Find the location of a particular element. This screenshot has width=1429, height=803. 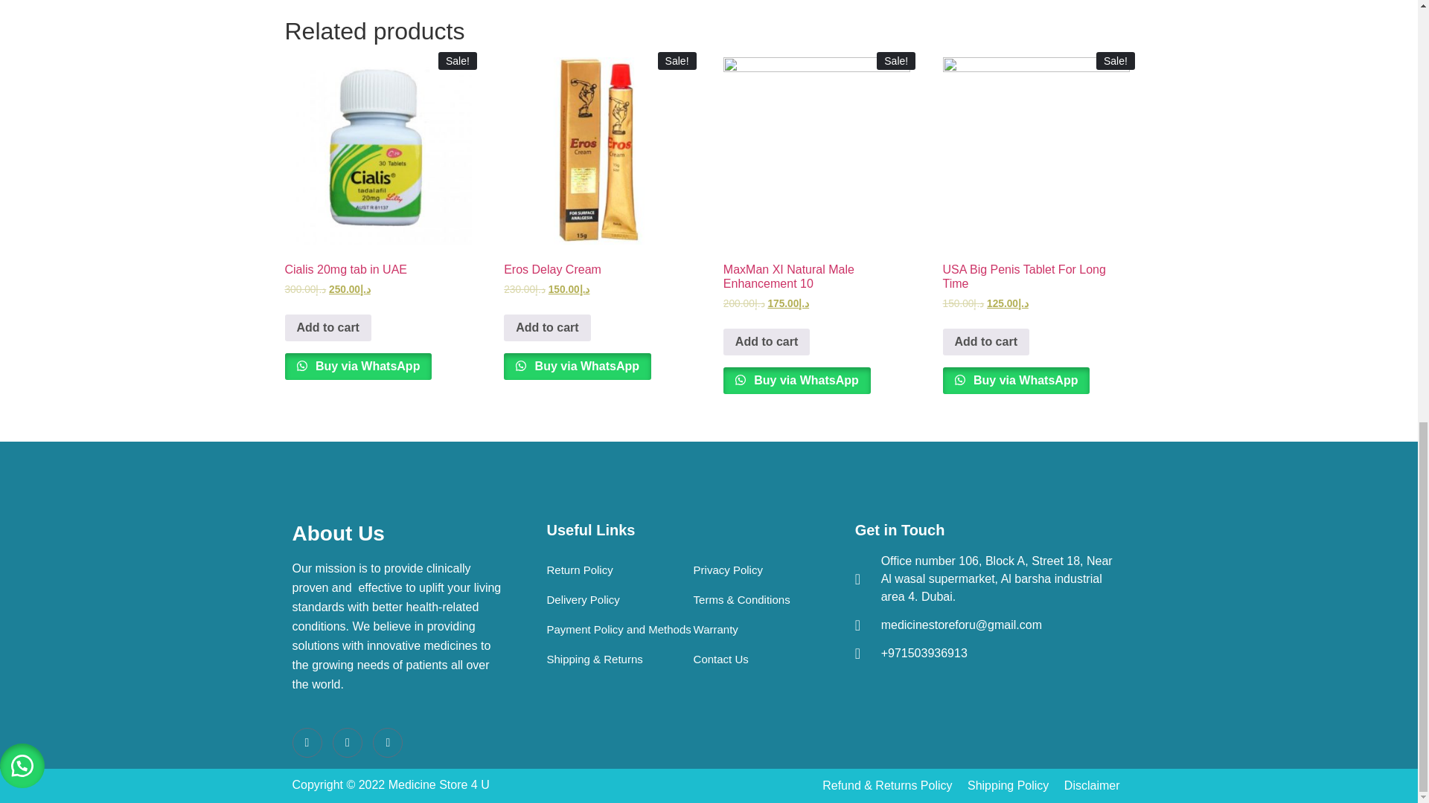

Complete order on WhatsApp to buy Eros Delay Cream is located at coordinates (578, 366).